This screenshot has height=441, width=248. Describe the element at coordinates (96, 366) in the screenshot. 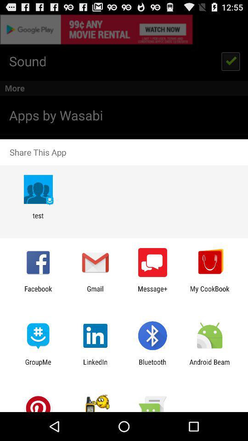

I see `flip until the linkedin item` at that location.